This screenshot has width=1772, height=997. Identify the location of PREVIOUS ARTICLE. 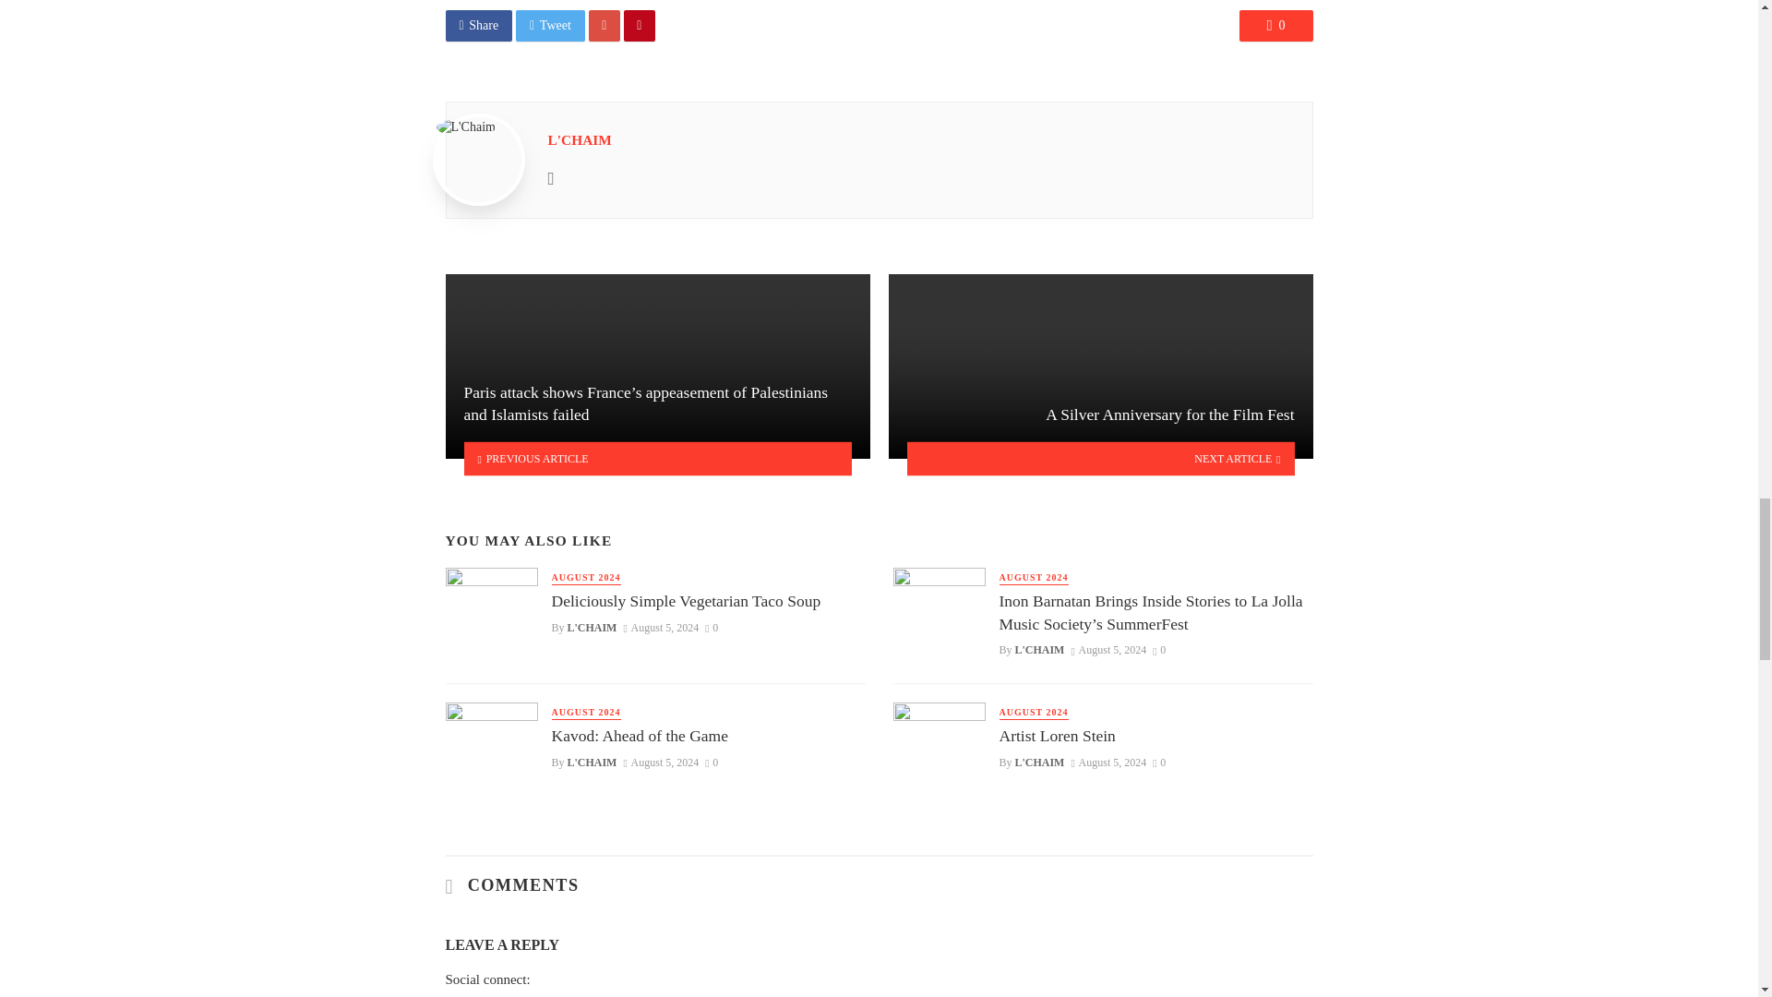
(657, 458).